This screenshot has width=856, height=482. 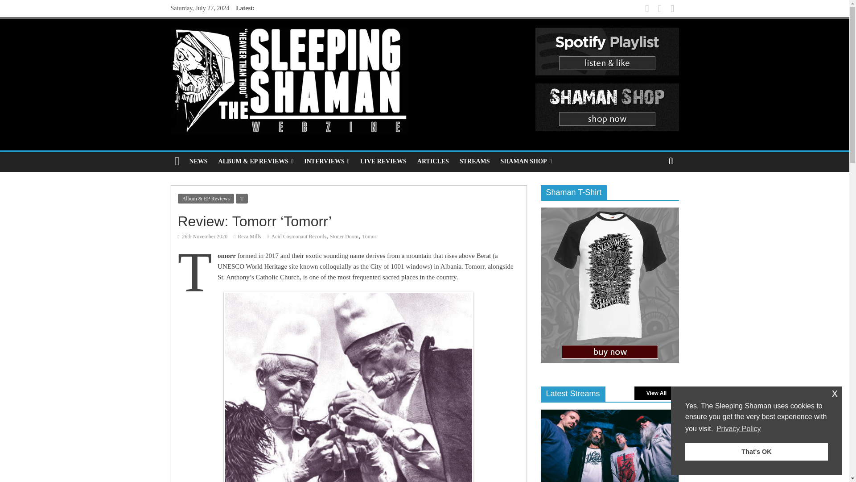 What do you see at coordinates (202, 236) in the screenshot?
I see `10:00 am` at bounding box center [202, 236].